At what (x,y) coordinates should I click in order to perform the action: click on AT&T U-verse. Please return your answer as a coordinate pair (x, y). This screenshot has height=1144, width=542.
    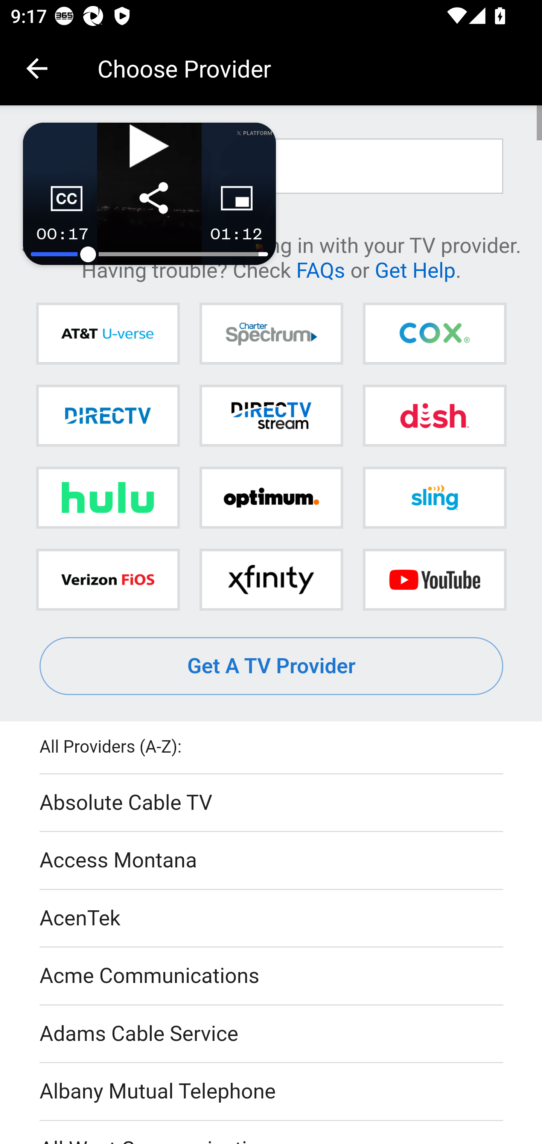
    Looking at the image, I should click on (108, 334).